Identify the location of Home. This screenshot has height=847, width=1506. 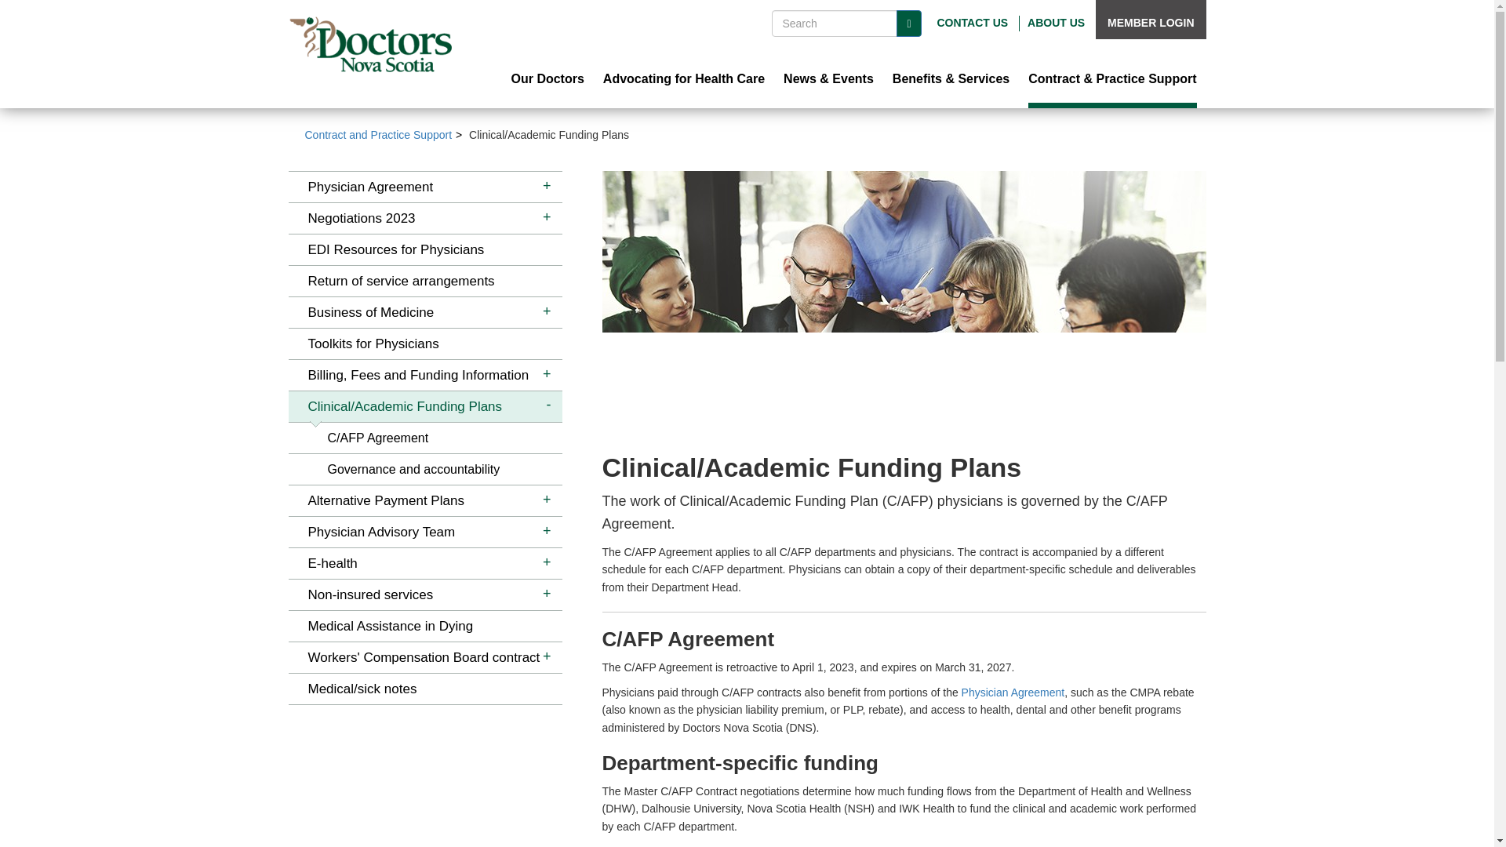
(370, 44).